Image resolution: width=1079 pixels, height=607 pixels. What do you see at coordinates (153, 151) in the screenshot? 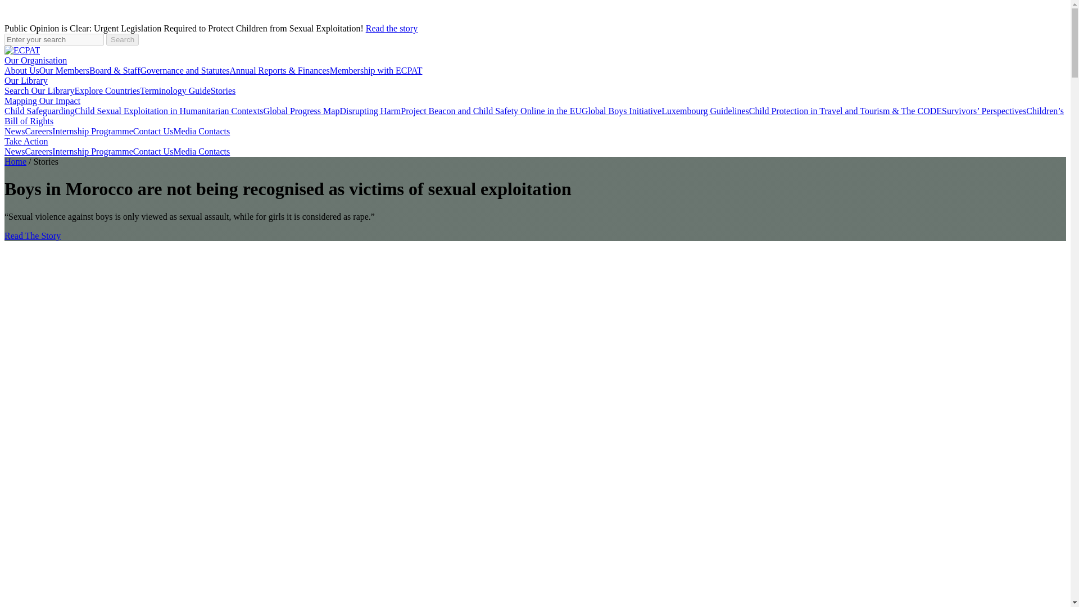
I see `Contact Us` at bounding box center [153, 151].